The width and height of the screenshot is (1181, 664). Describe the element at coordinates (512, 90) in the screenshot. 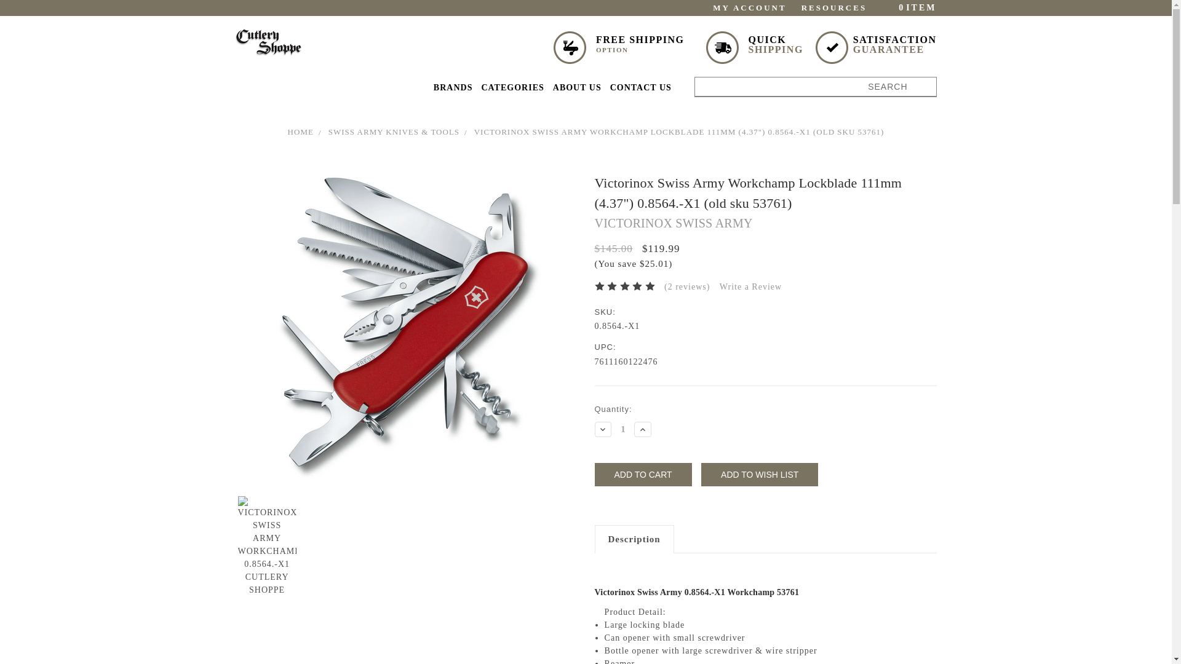

I see `CSI` at that location.